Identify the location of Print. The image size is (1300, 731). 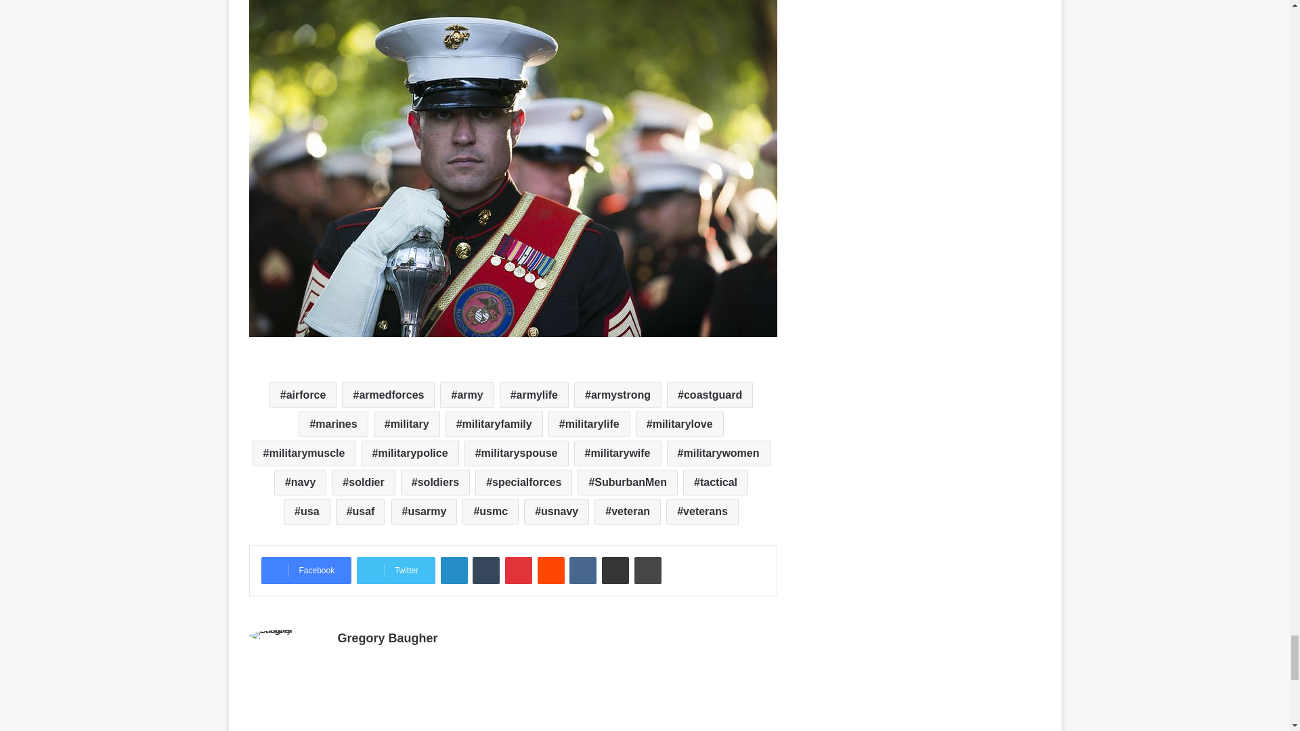
(647, 570).